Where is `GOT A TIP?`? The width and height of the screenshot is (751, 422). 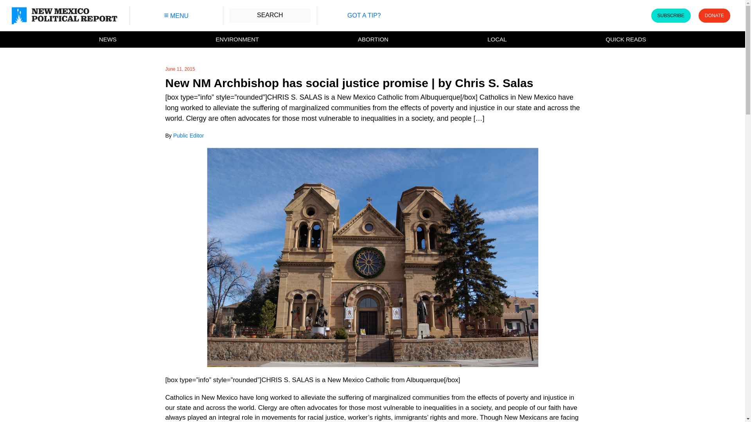 GOT A TIP? is located at coordinates (364, 15).